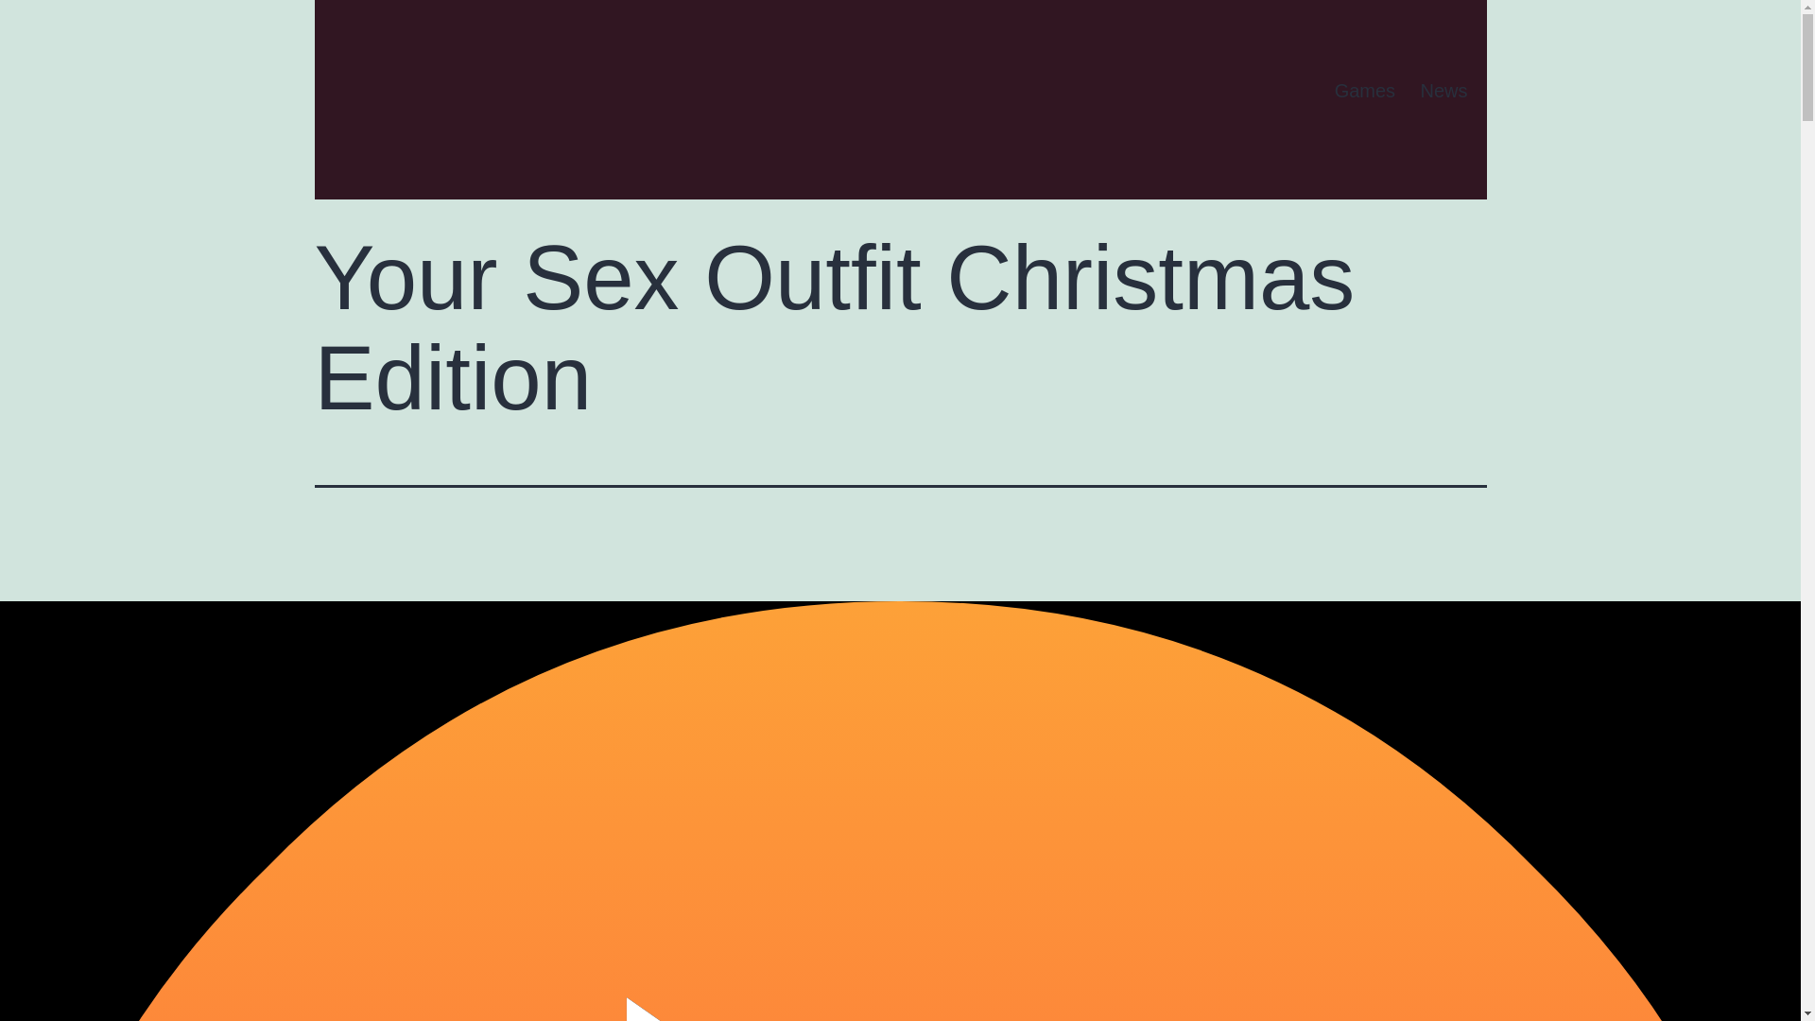 This screenshot has height=1021, width=1815. Describe the element at coordinates (1443, 91) in the screenshot. I see `News` at that location.